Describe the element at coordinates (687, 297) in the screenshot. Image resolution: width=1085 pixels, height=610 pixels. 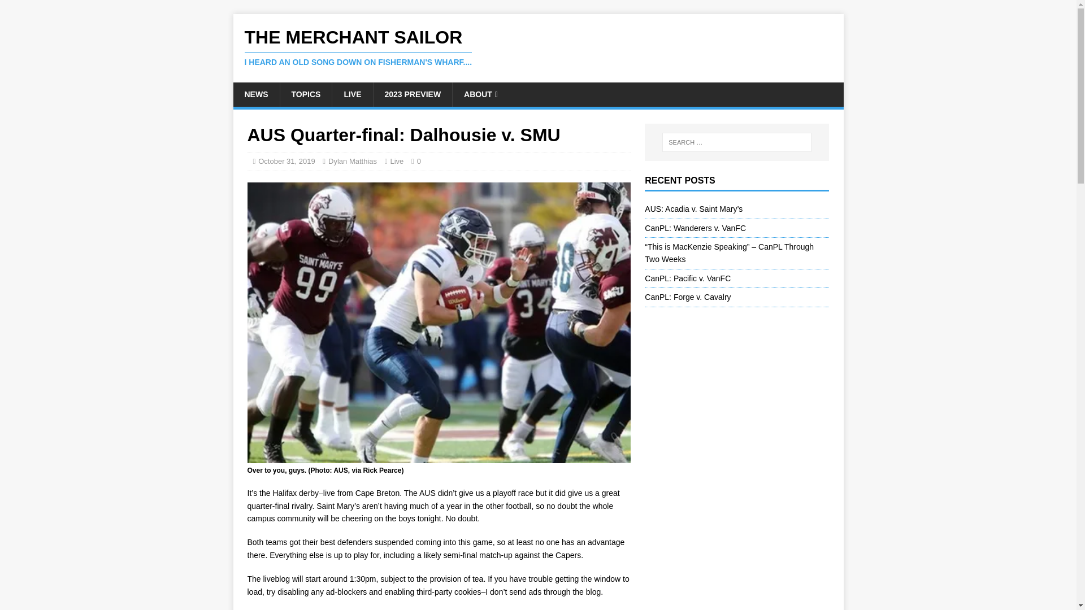
I see `CanPL: Forge v. Cavalry` at that location.